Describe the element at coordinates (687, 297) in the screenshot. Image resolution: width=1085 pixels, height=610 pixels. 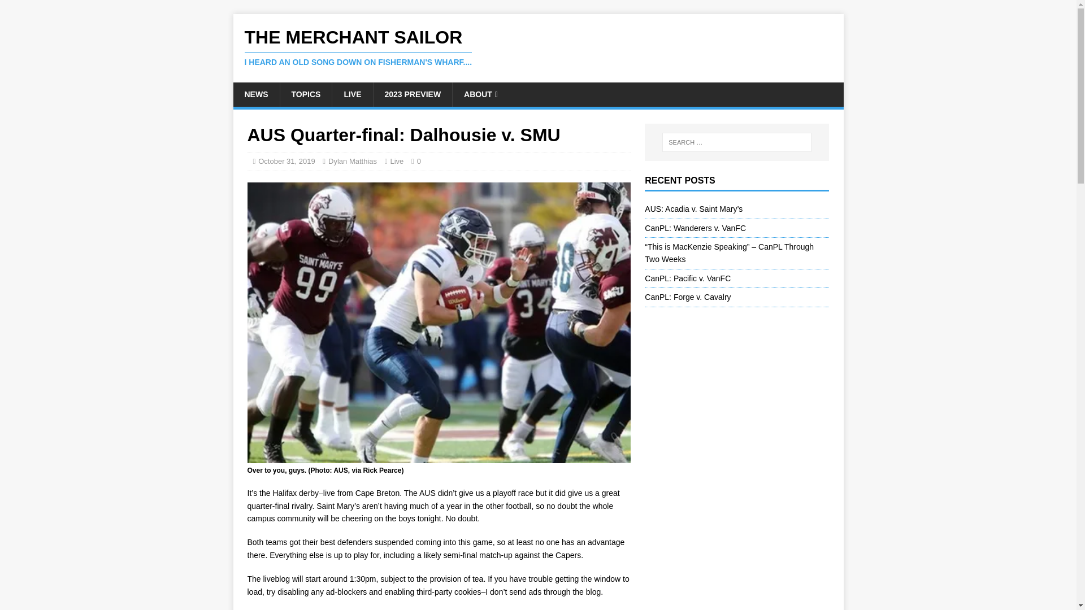
I see `CanPL: Forge v. Cavalry` at that location.